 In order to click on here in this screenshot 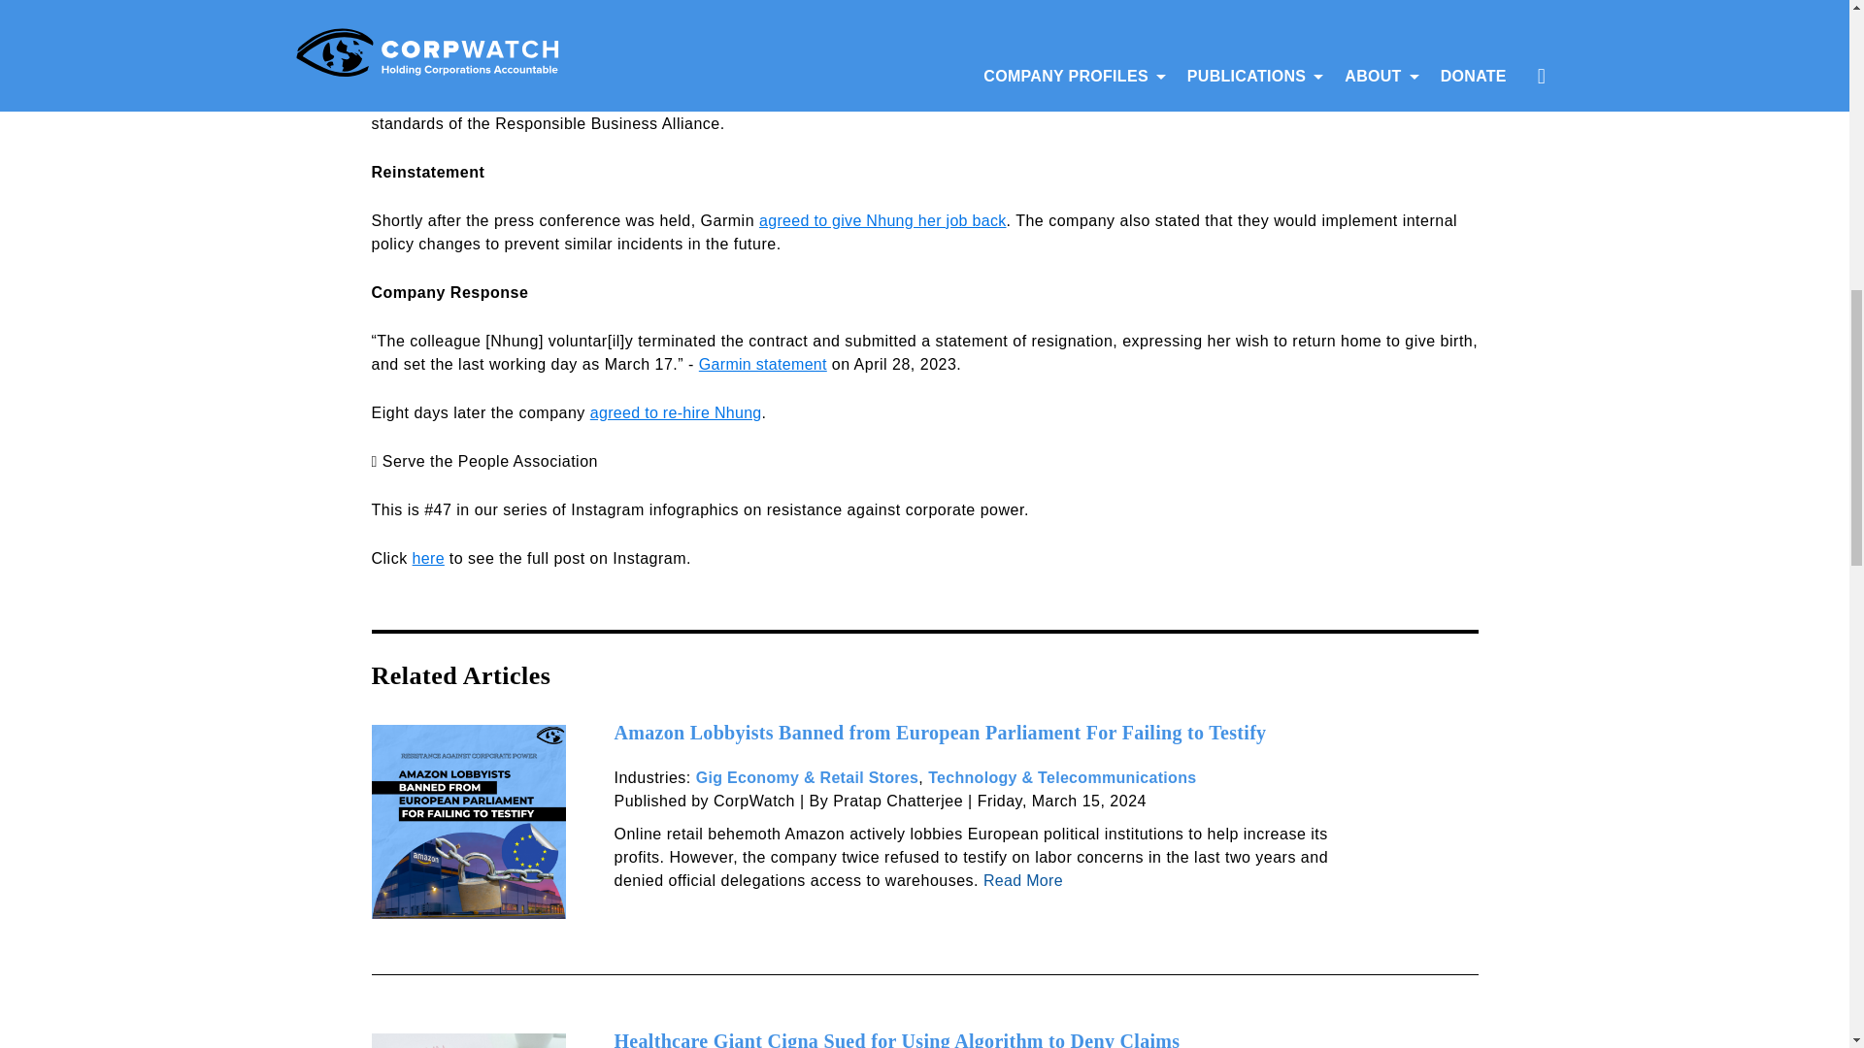, I will do `click(428, 557)`.